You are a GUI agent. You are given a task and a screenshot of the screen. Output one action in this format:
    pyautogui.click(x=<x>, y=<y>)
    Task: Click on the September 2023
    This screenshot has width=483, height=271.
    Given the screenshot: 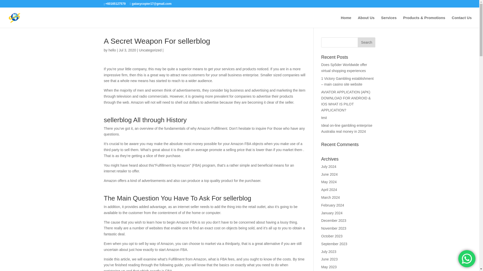 What is the action you would take?
    pyautogui.click(x=334, y=244)
    